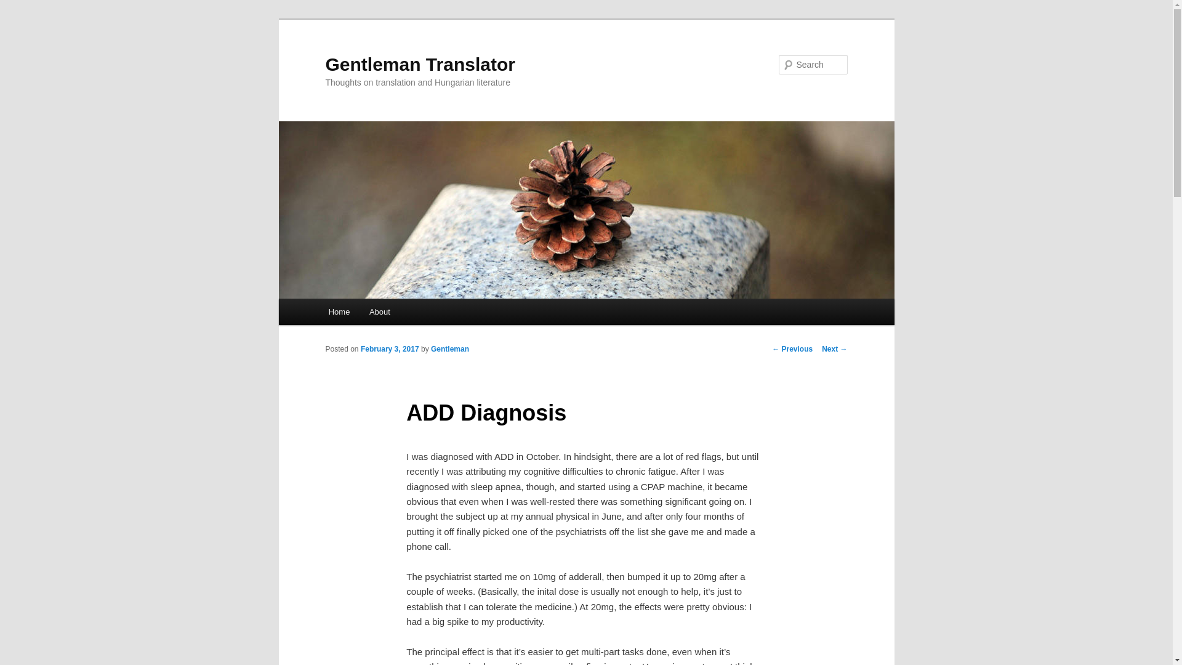 This screenshot has width=1182, height=665. I want to click on Search, so click(20, 7).